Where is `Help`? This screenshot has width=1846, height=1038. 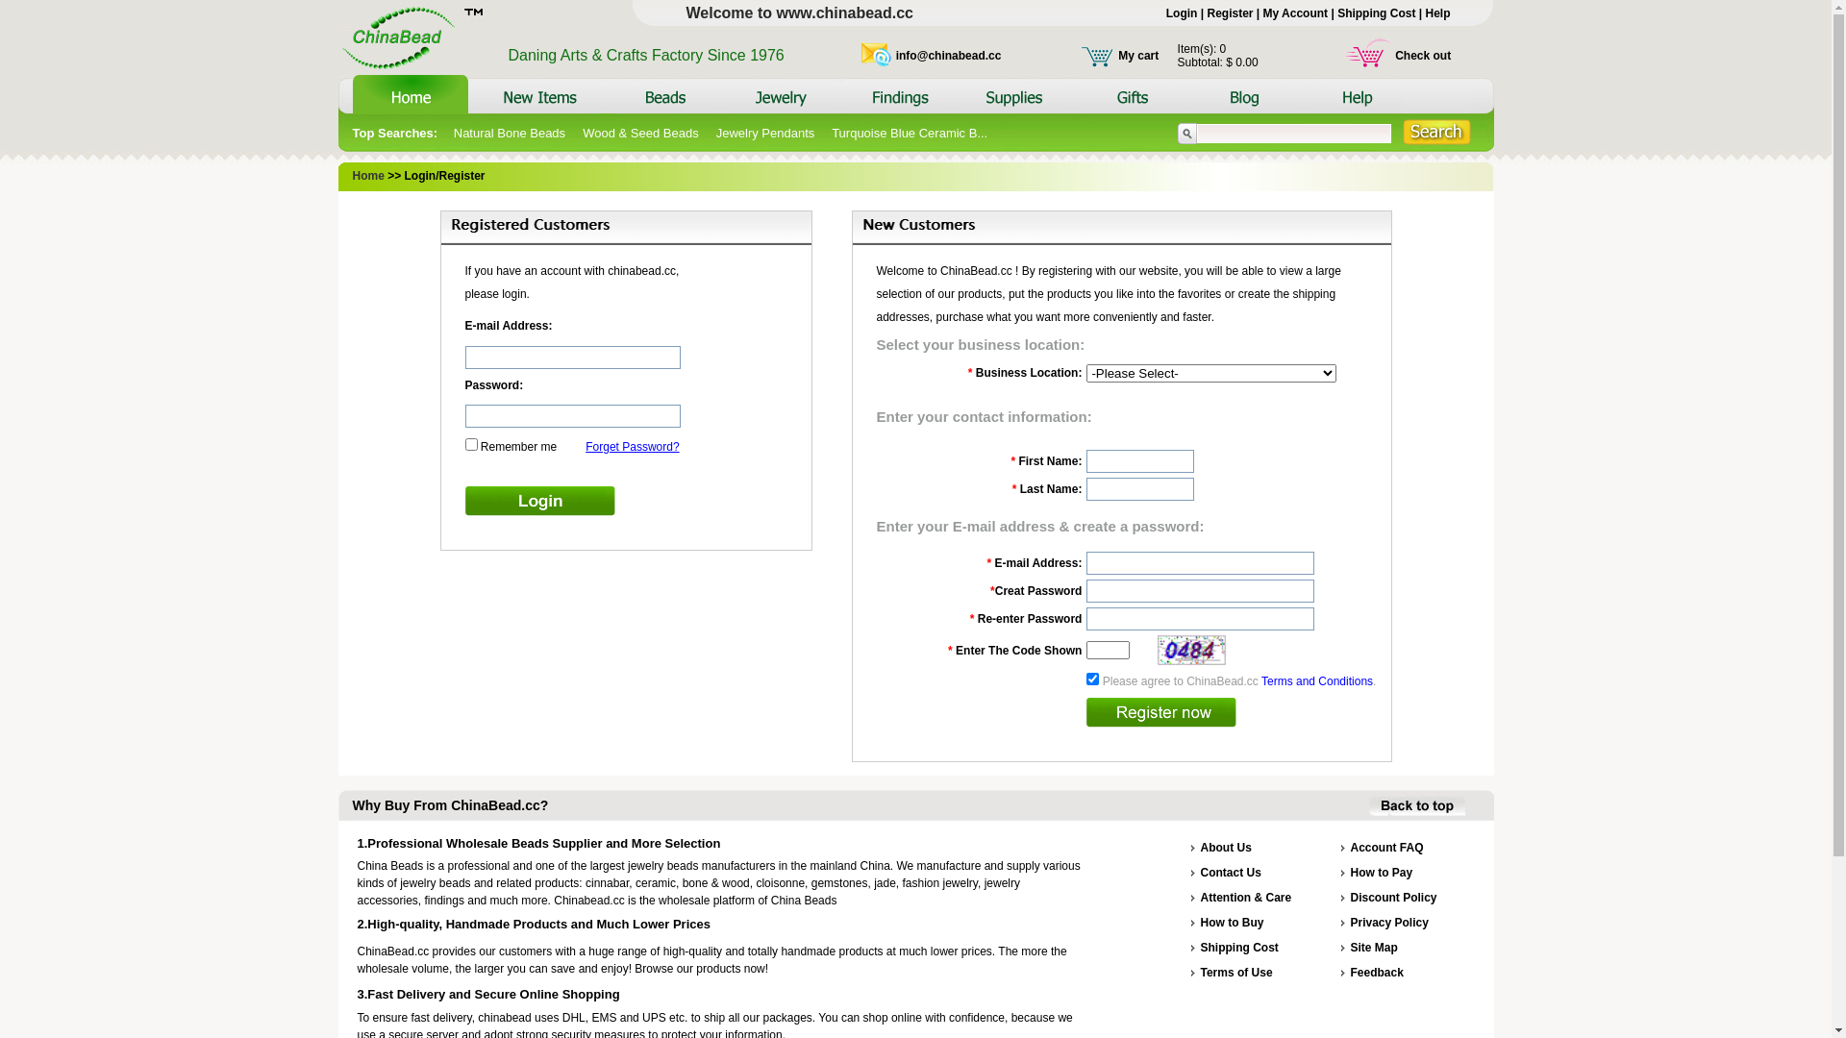 Help is located at coordinates (1437, 13).